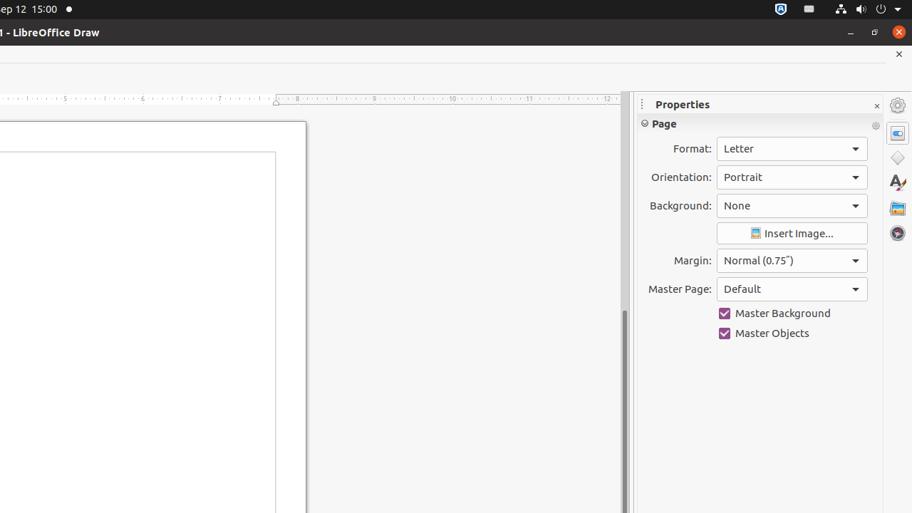 This screenshot has width=912, height=513. Describe the element at coordinates (898, 233) in the screenshot. I see `Navigator` at that location.